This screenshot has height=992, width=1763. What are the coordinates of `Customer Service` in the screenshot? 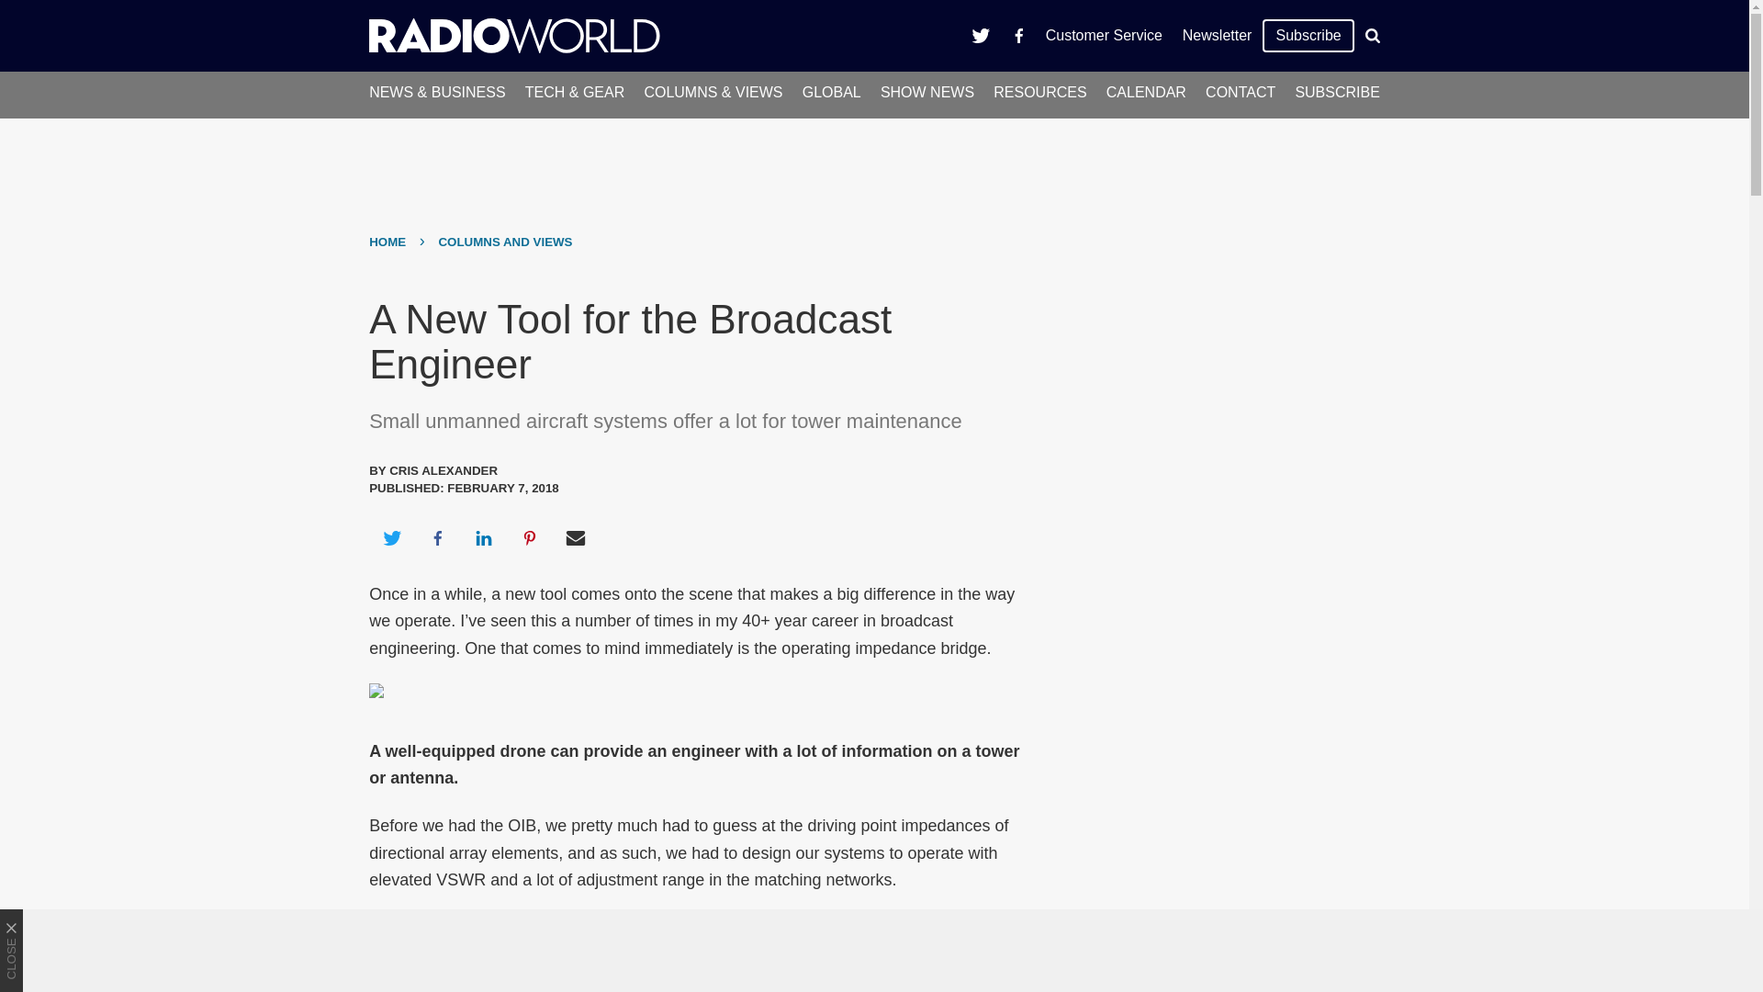 It's located at (1104, 35).